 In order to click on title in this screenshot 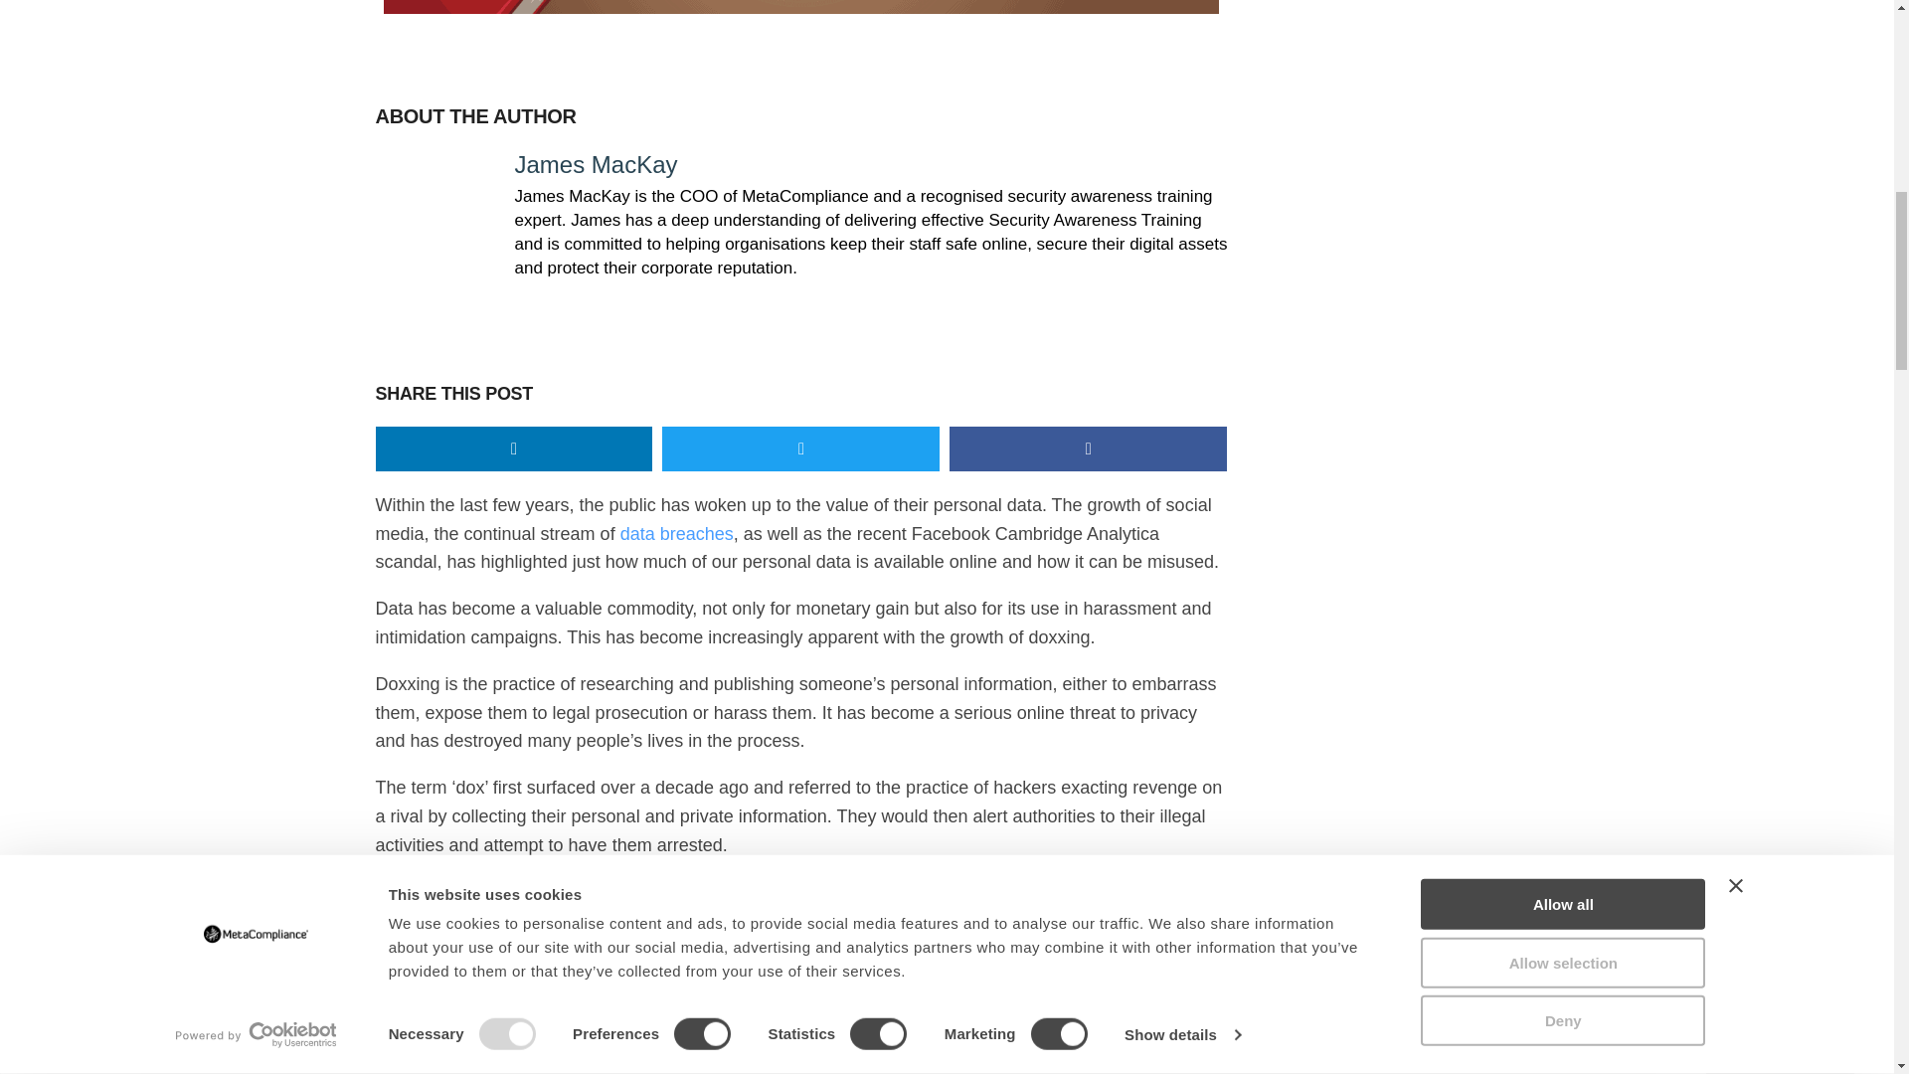, I will do `click(801, 7)`.